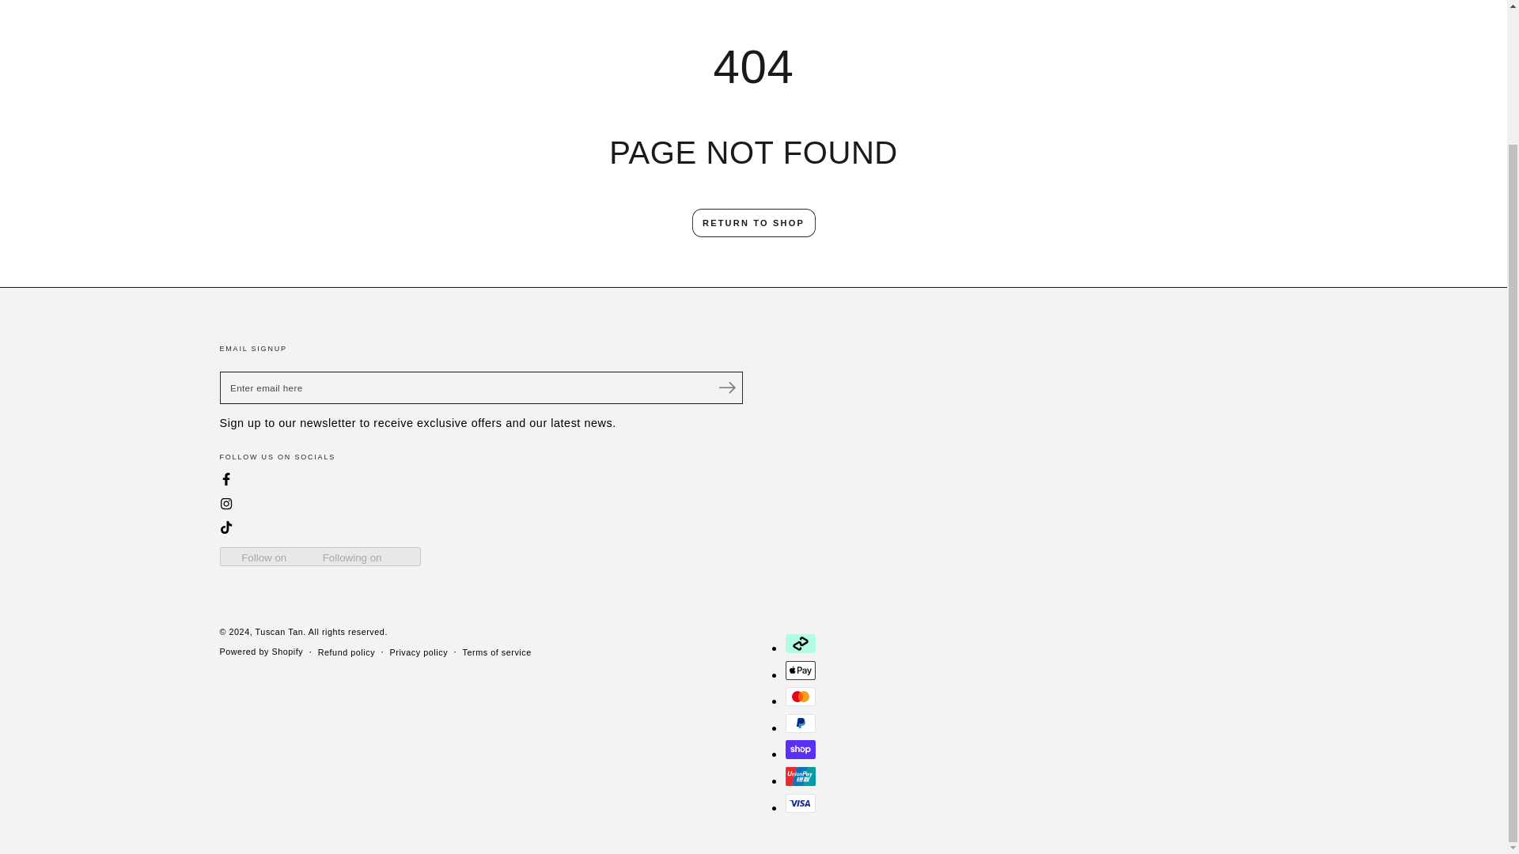 Image resolution: width=1519 pixels, height=854 pixels. What do you see at coordinates (799, 644) in the screenshot?
I see `Afterpay` at bounding box center [799, 644].